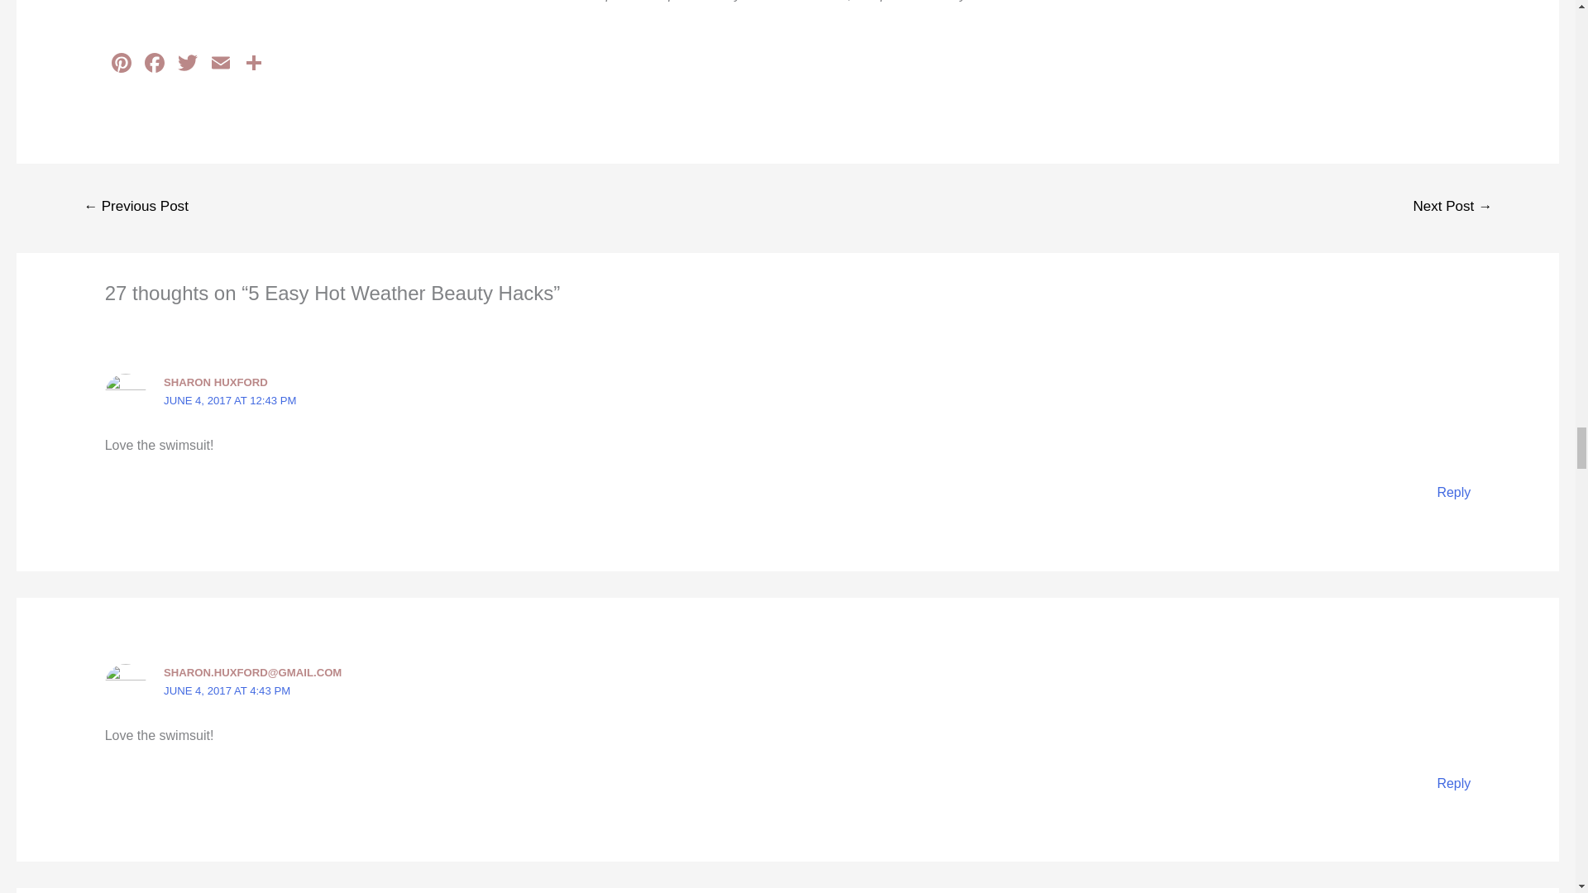 Image resolution: width=1588 pixels, height=893 pixels. I want to click on Twitter, so click(188, 64).